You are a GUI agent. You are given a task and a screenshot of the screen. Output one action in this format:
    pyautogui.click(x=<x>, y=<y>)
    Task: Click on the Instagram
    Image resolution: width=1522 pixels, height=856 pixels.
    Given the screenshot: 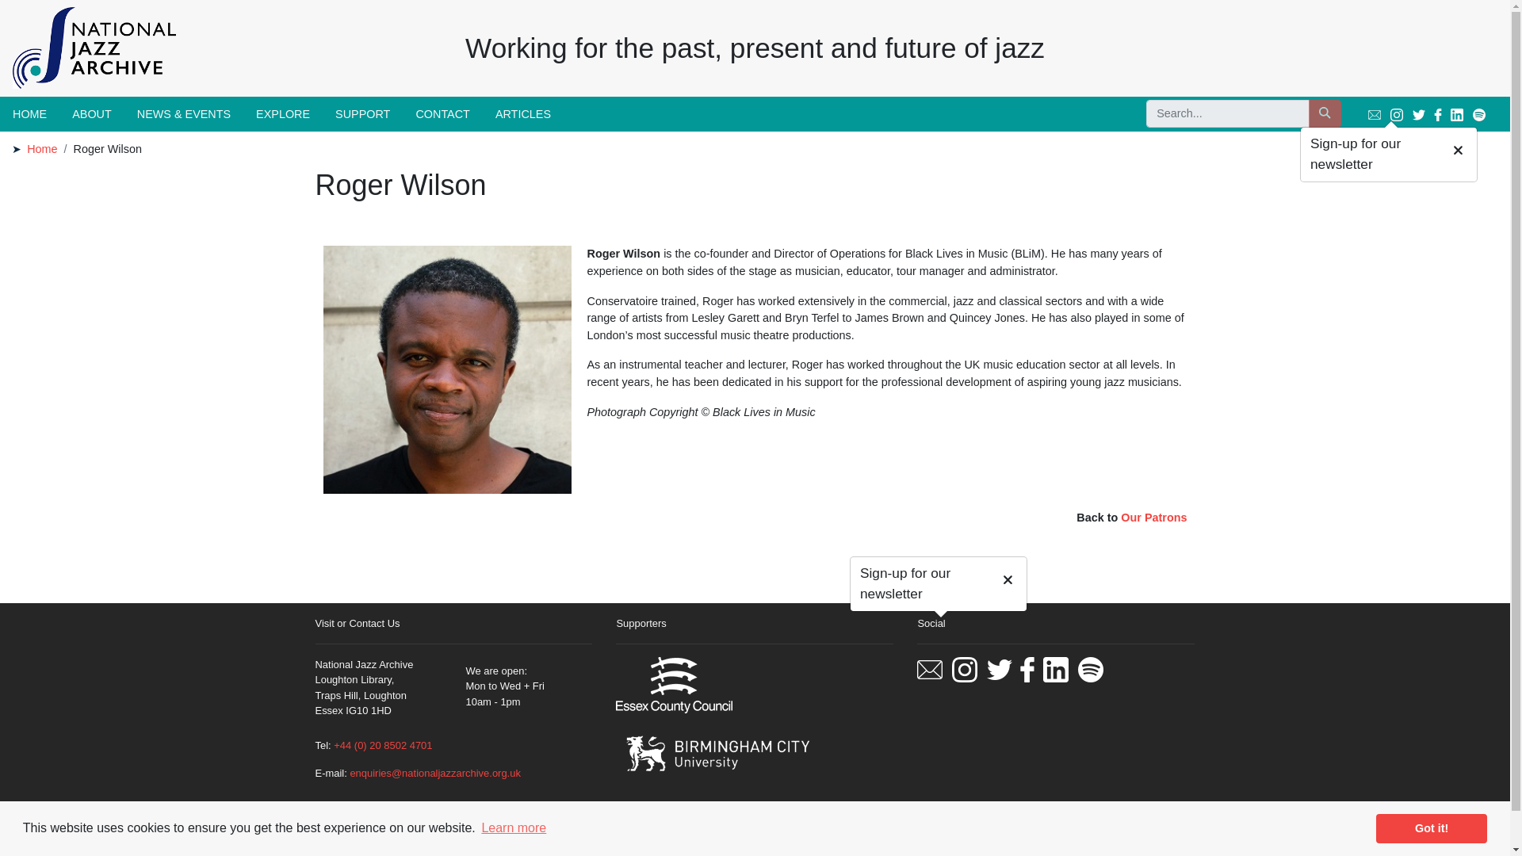 What is the action you would take?
    pyautogui.click(x=964, y=669)
    